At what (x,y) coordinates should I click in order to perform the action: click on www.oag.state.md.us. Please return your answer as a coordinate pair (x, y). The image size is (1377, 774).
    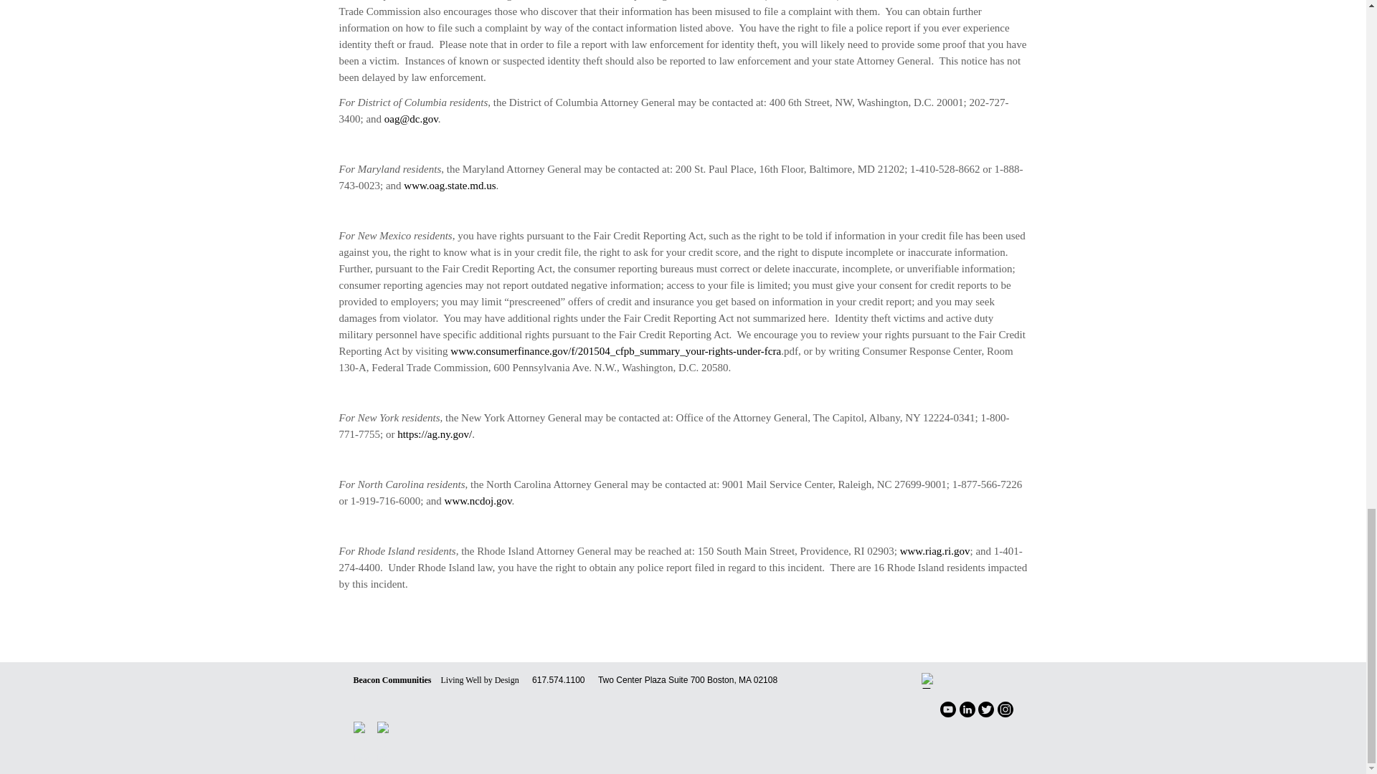
    Looking at the image, I should click on (449, 185).